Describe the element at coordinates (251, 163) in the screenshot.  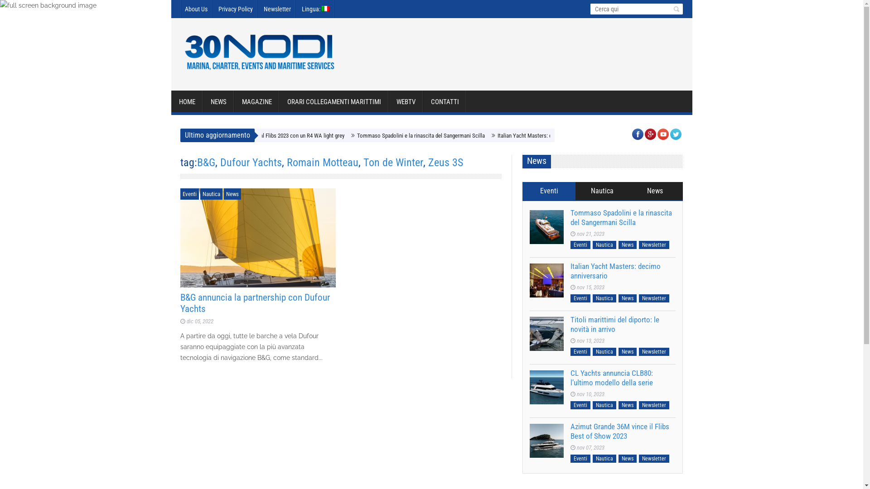
I see `Dufour Yachts` at that location.